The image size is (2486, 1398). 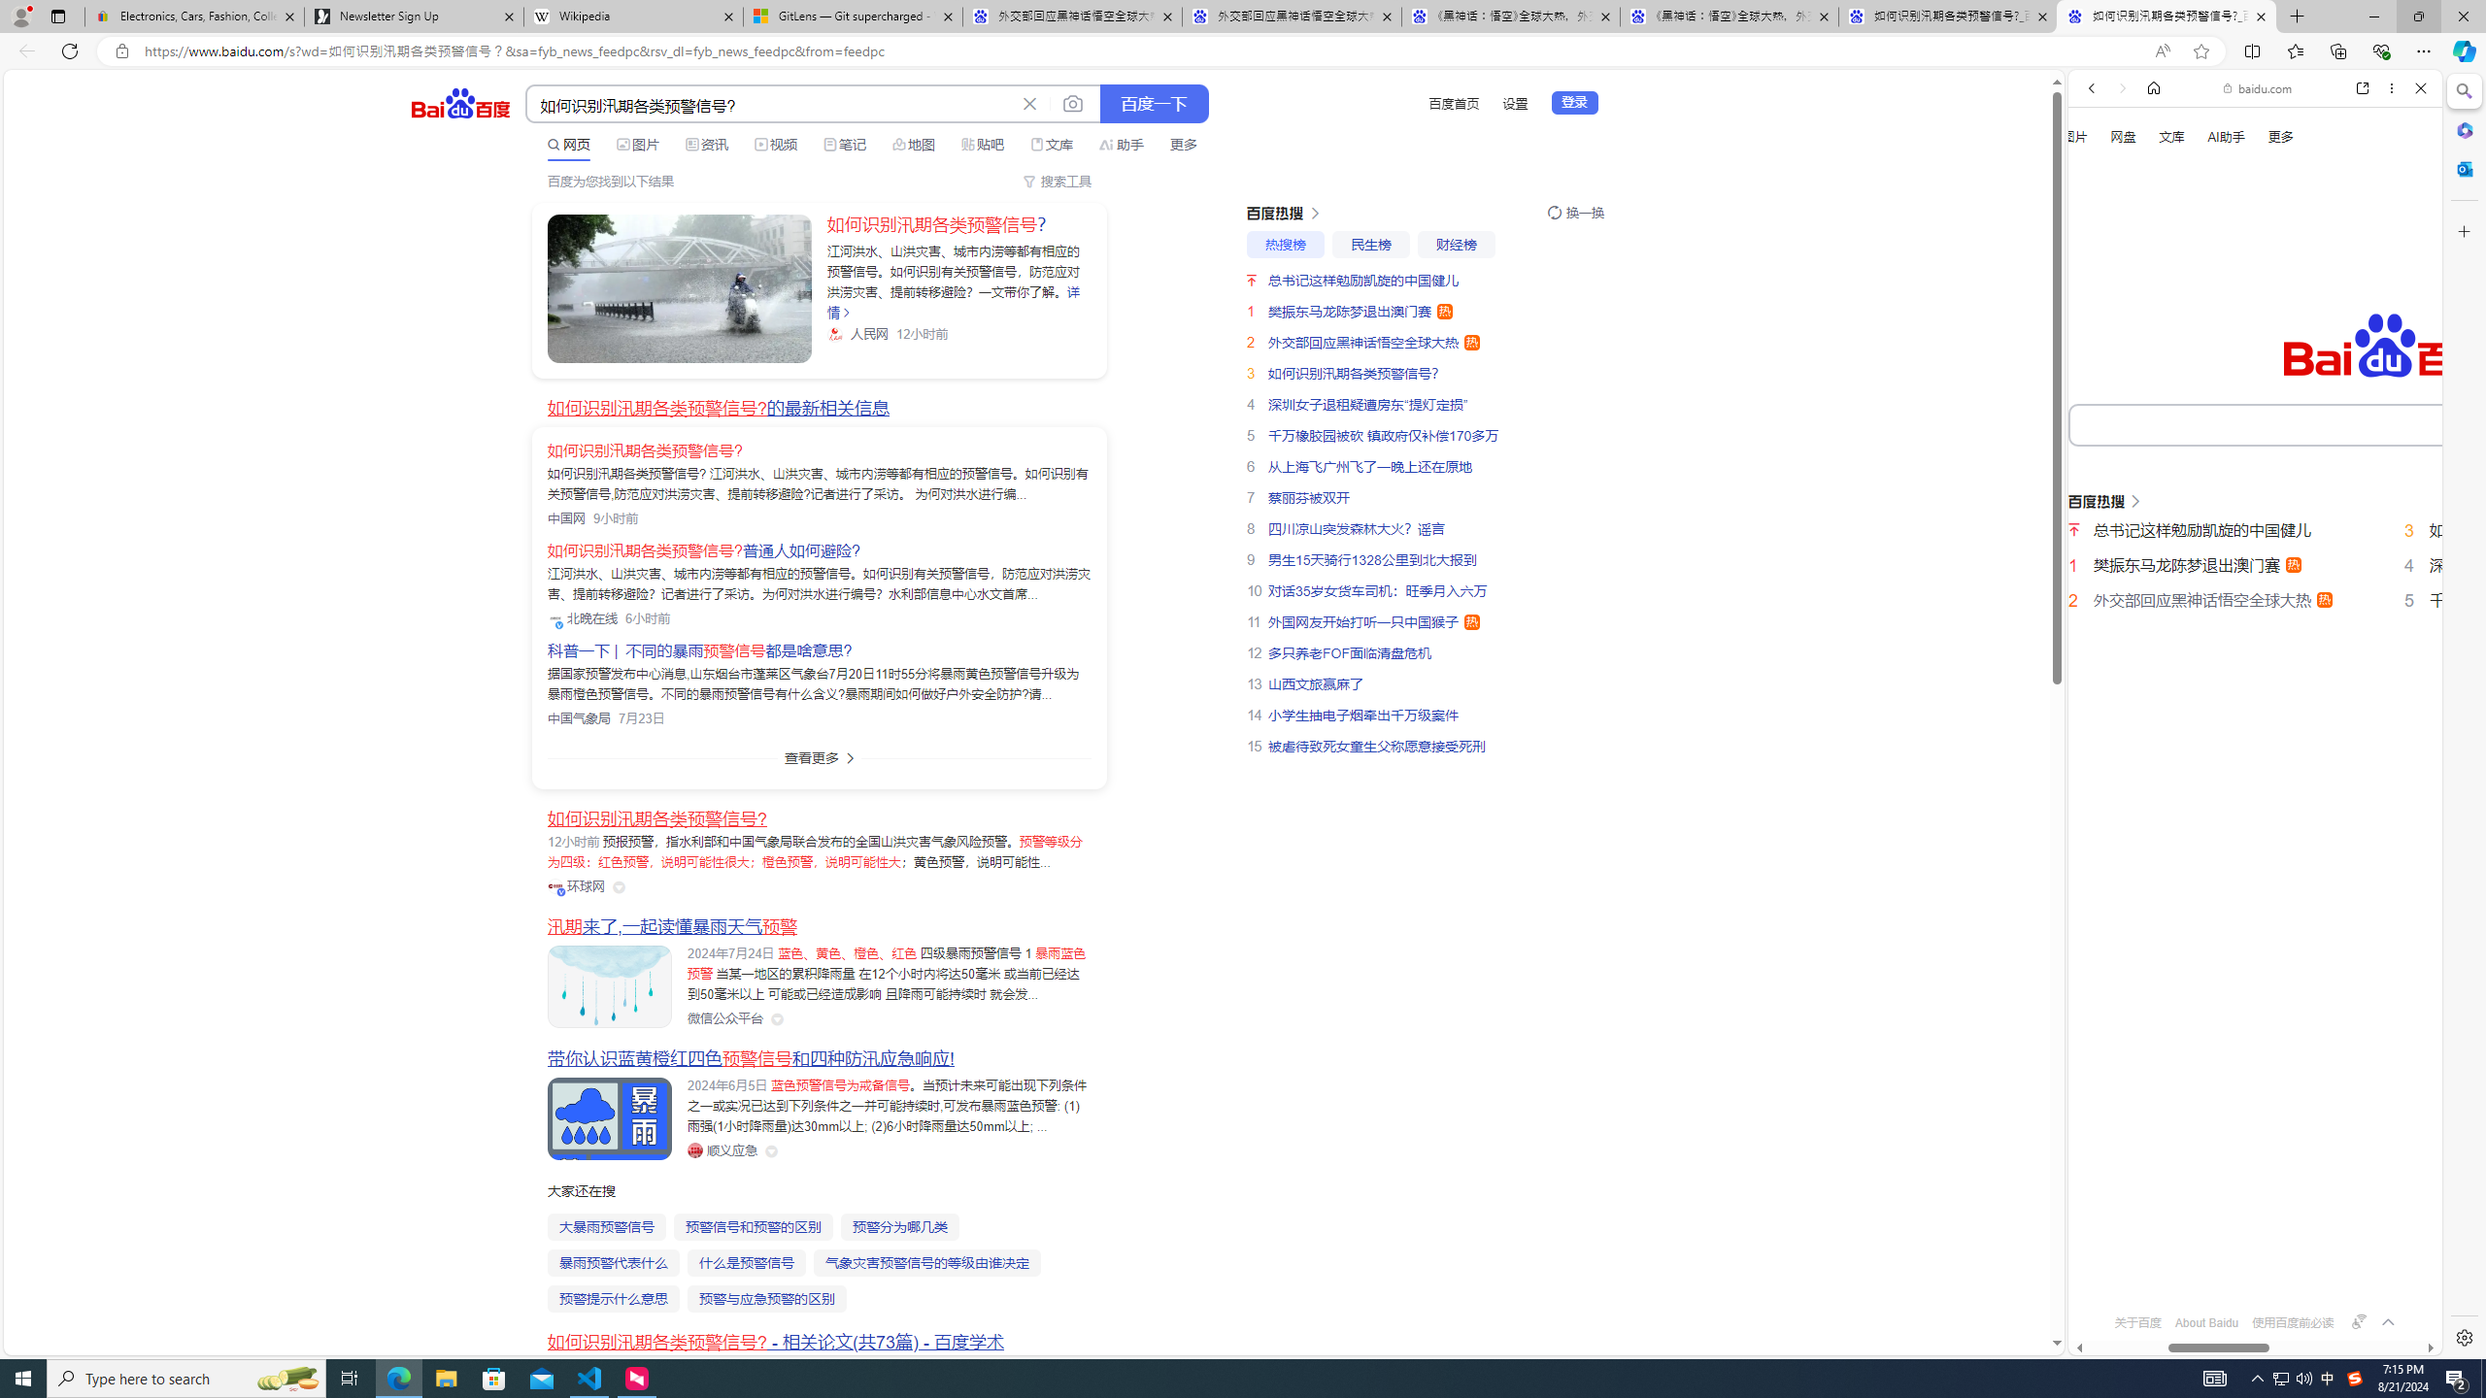 What do you see at coordinates (2247, 406) in the screenshot?
I see `OF | English meaning - Cambridge Dictionary` at bounding box center [2247, 406].